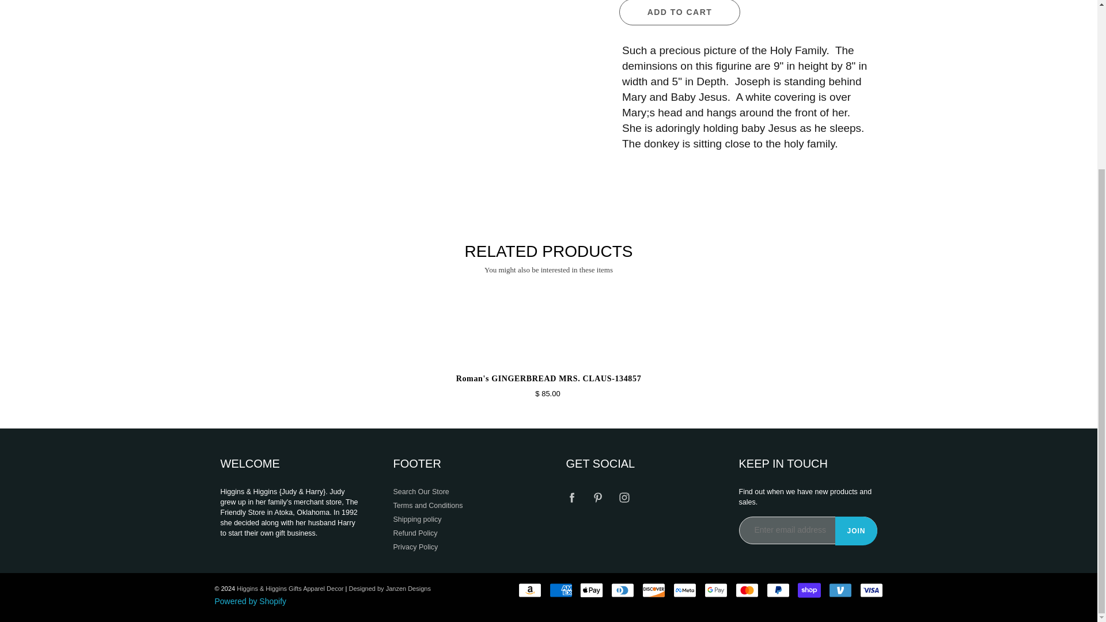 This screenshot has width=1106, height=622. Describe the element at coordinates (685, 590) in the screenshot. I see `Meta Pay` at that location.